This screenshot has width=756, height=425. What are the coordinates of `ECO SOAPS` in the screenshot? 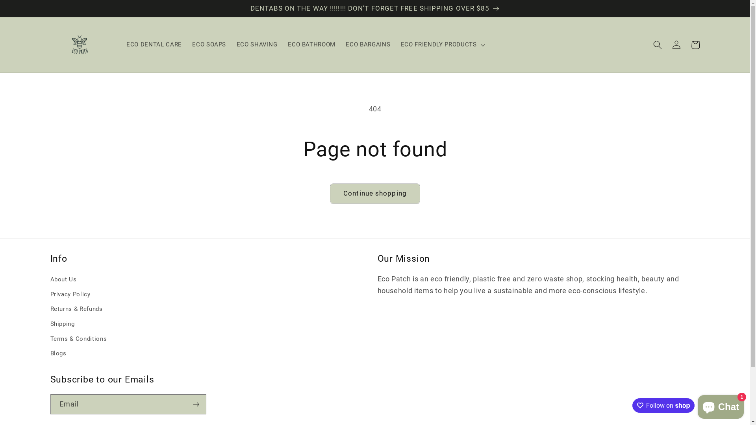 It's located at (209, 45).